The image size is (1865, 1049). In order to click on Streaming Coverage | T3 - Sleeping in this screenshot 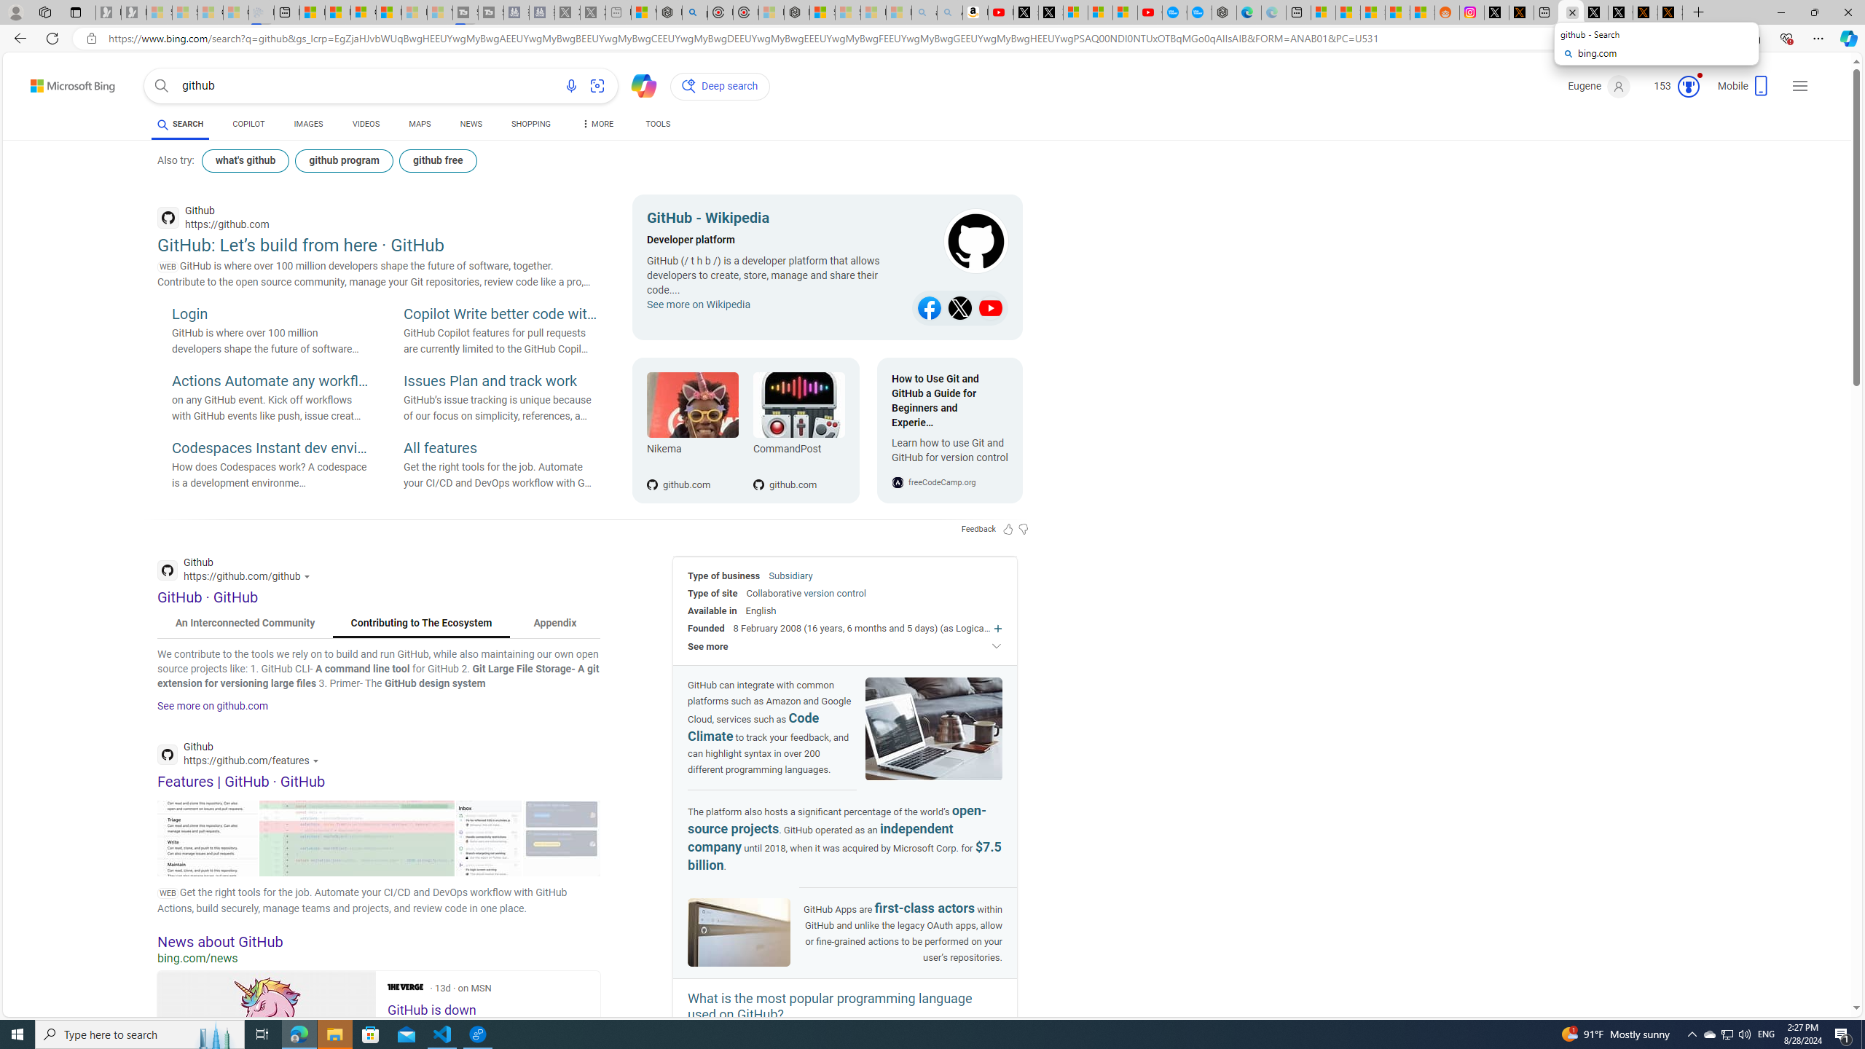, I will do `click(465, 12)`.